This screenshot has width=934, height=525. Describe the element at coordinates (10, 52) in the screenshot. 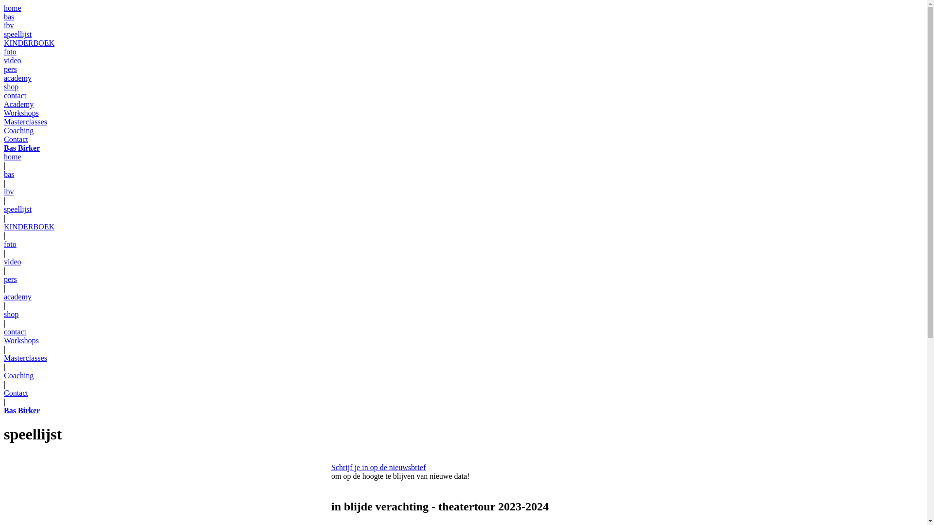

I see `foto` at that location.